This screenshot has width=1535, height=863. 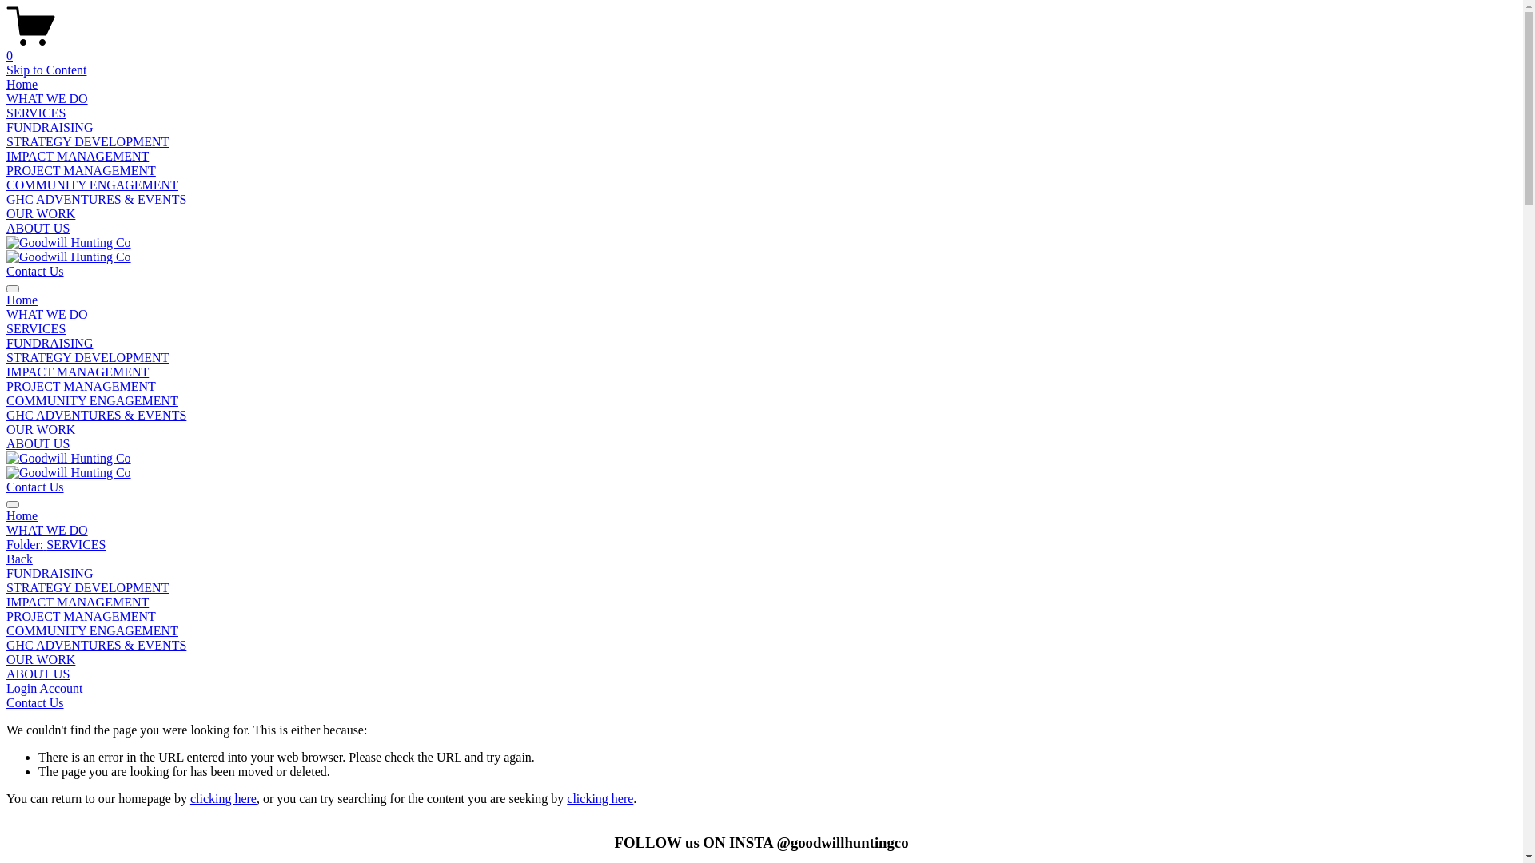 What do you see at coordinates (761, 617) in the screenshot?
I see `PROJECT MANAGEMENT` at bounding box center [761, 617].